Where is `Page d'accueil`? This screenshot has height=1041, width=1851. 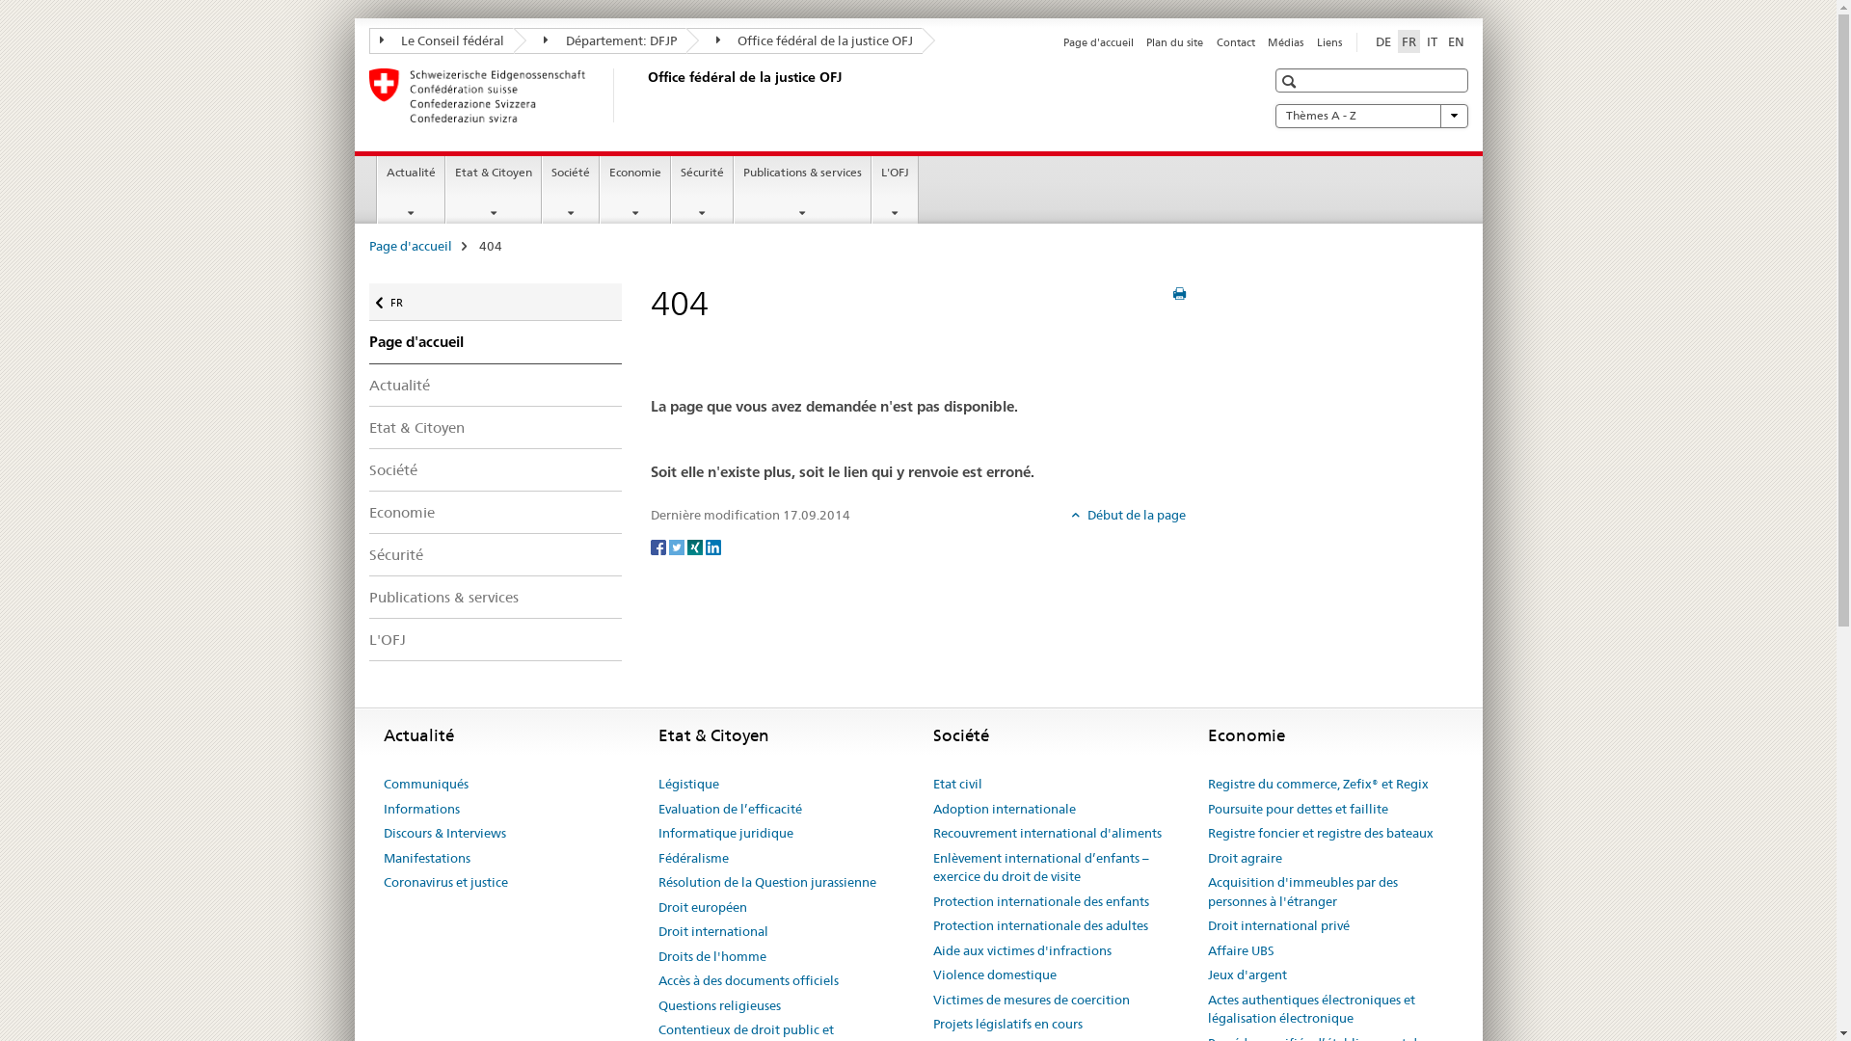 Page d'accueil is located at coordinates (496, 342).